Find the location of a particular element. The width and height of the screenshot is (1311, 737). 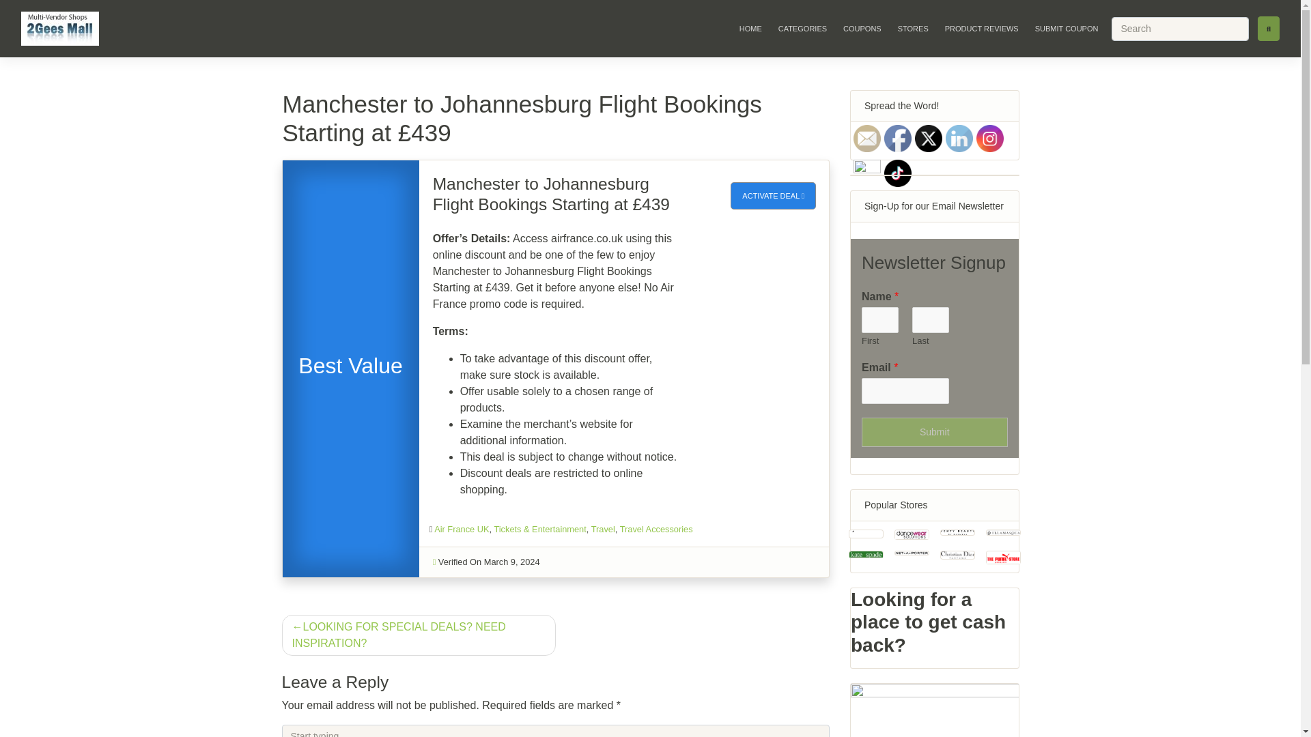

Home is located at coordinates (750, 28).